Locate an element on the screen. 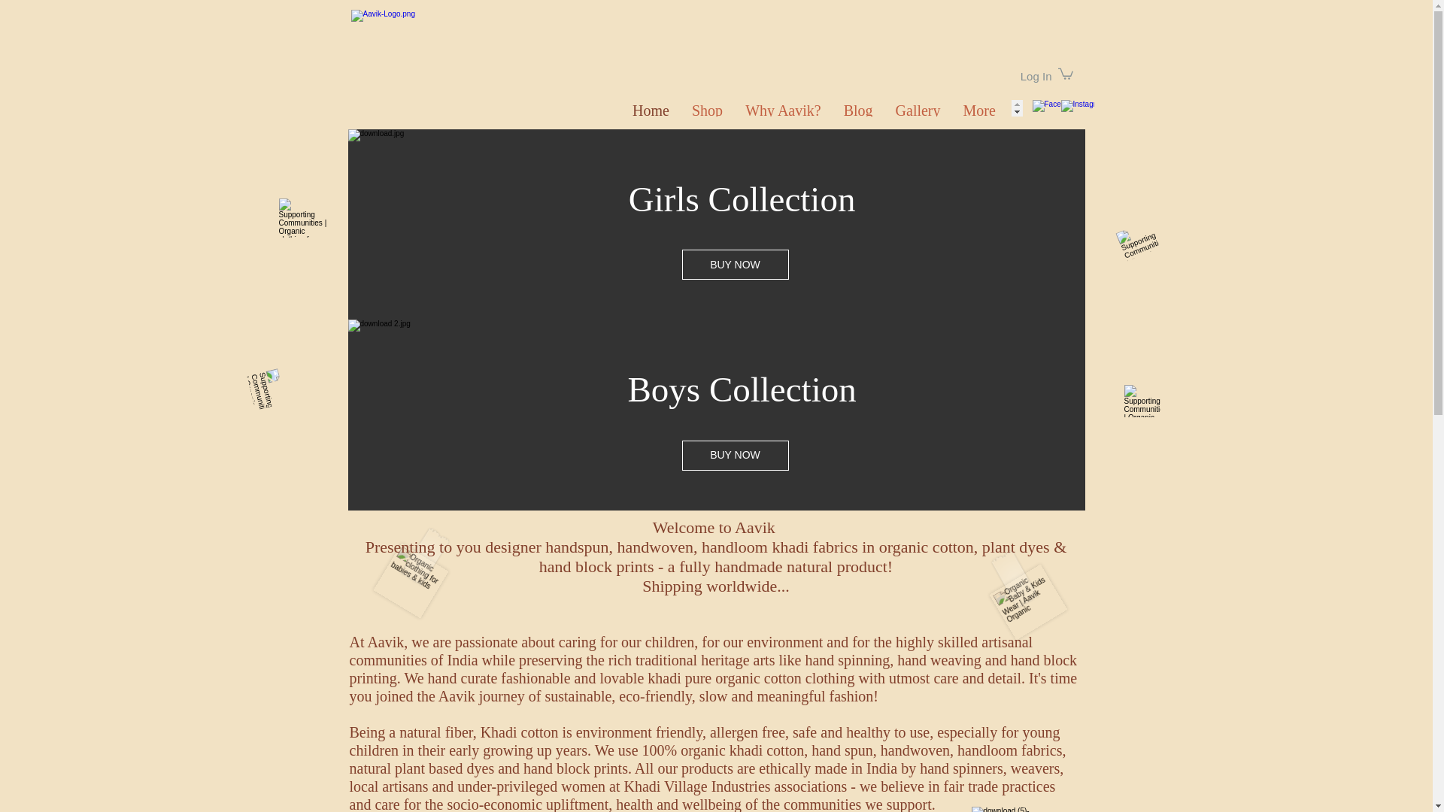 The image size is (1444, 812). Gallery is located at coordinates (918, 108).